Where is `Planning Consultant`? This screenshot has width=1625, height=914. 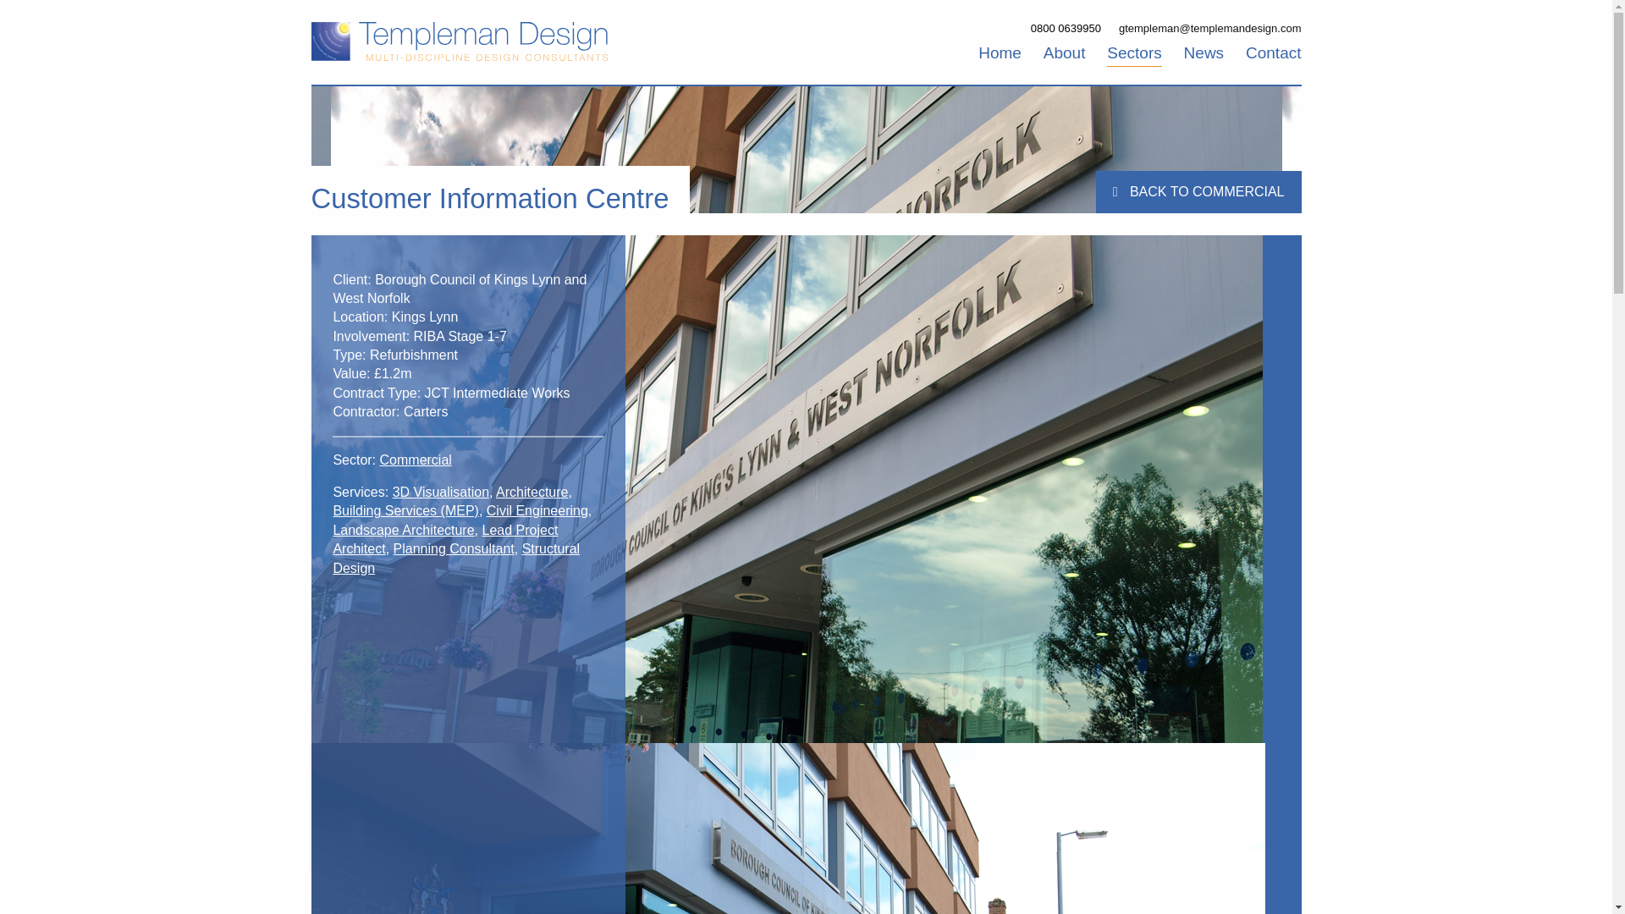
Planning Consultant is located at coordinates (454, 548).